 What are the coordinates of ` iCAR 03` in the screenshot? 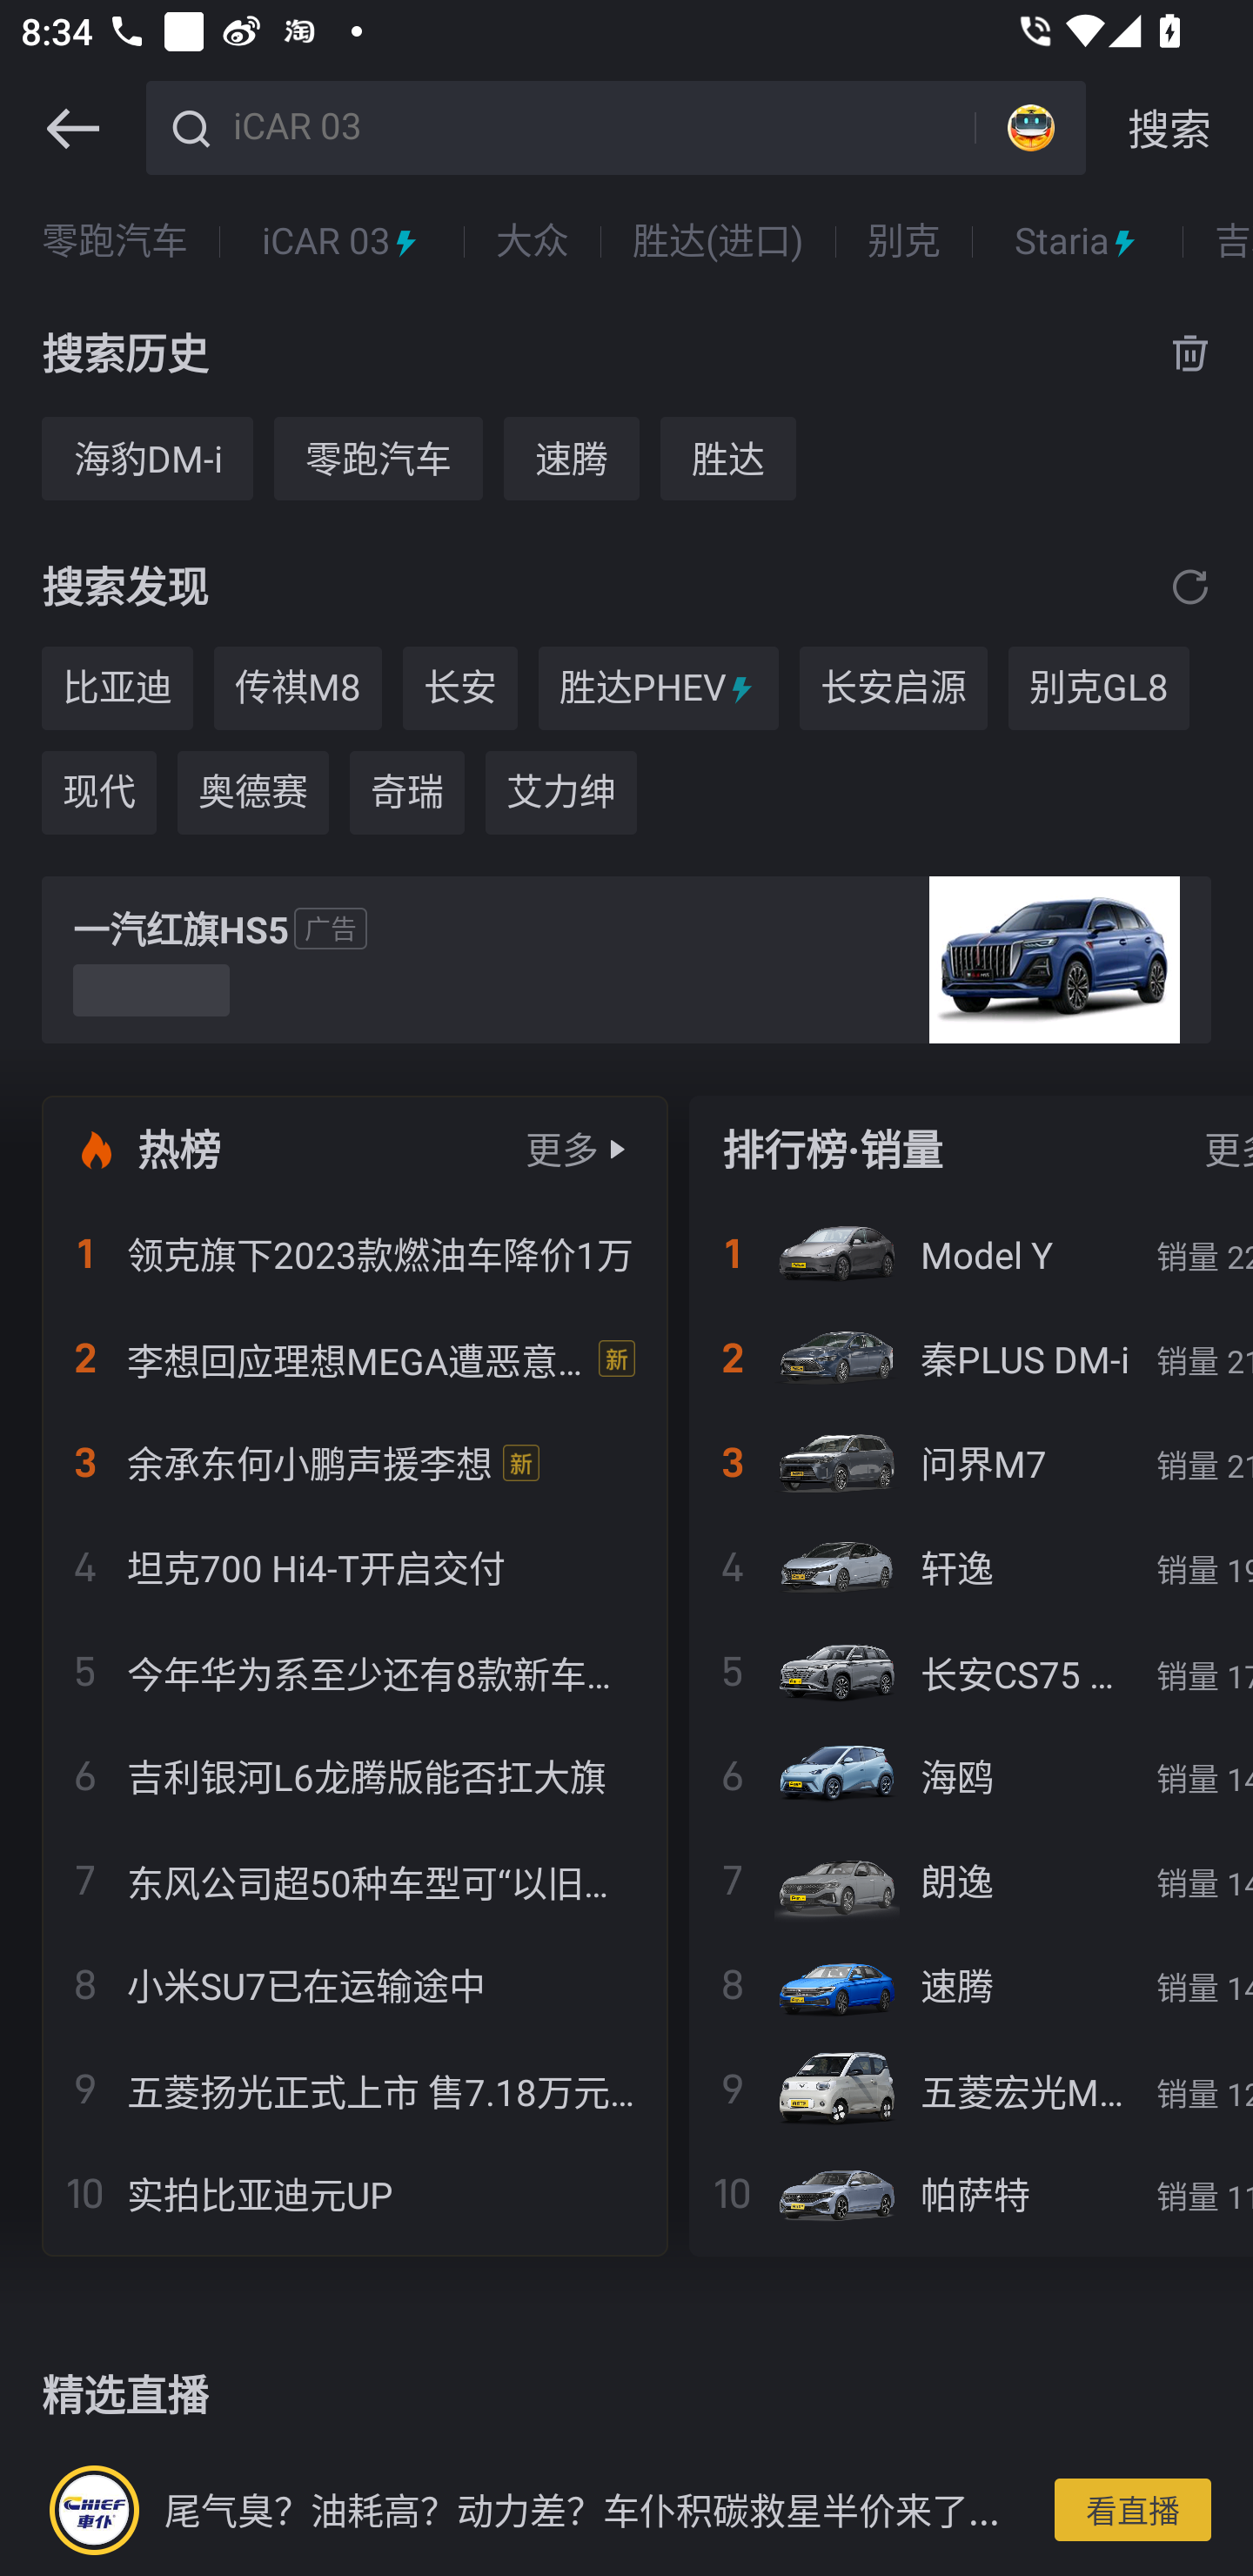 It's located at (599, 125).